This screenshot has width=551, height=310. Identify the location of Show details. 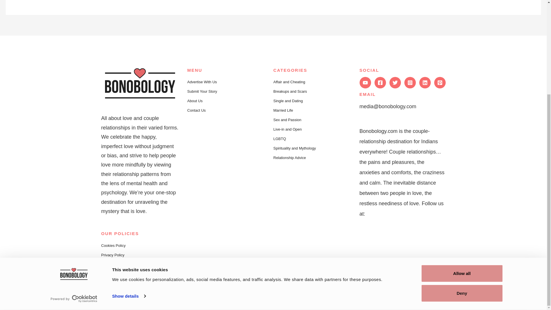
(129, 164).